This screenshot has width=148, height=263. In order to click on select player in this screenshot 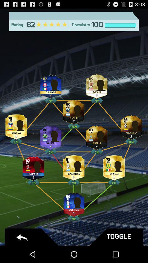, I will do `click(33, 167)`.